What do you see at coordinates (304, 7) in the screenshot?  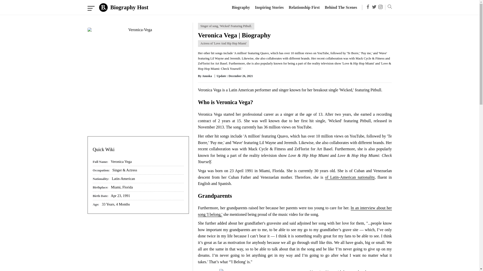 I see `Relationship First` at bounding box center [304, 7].